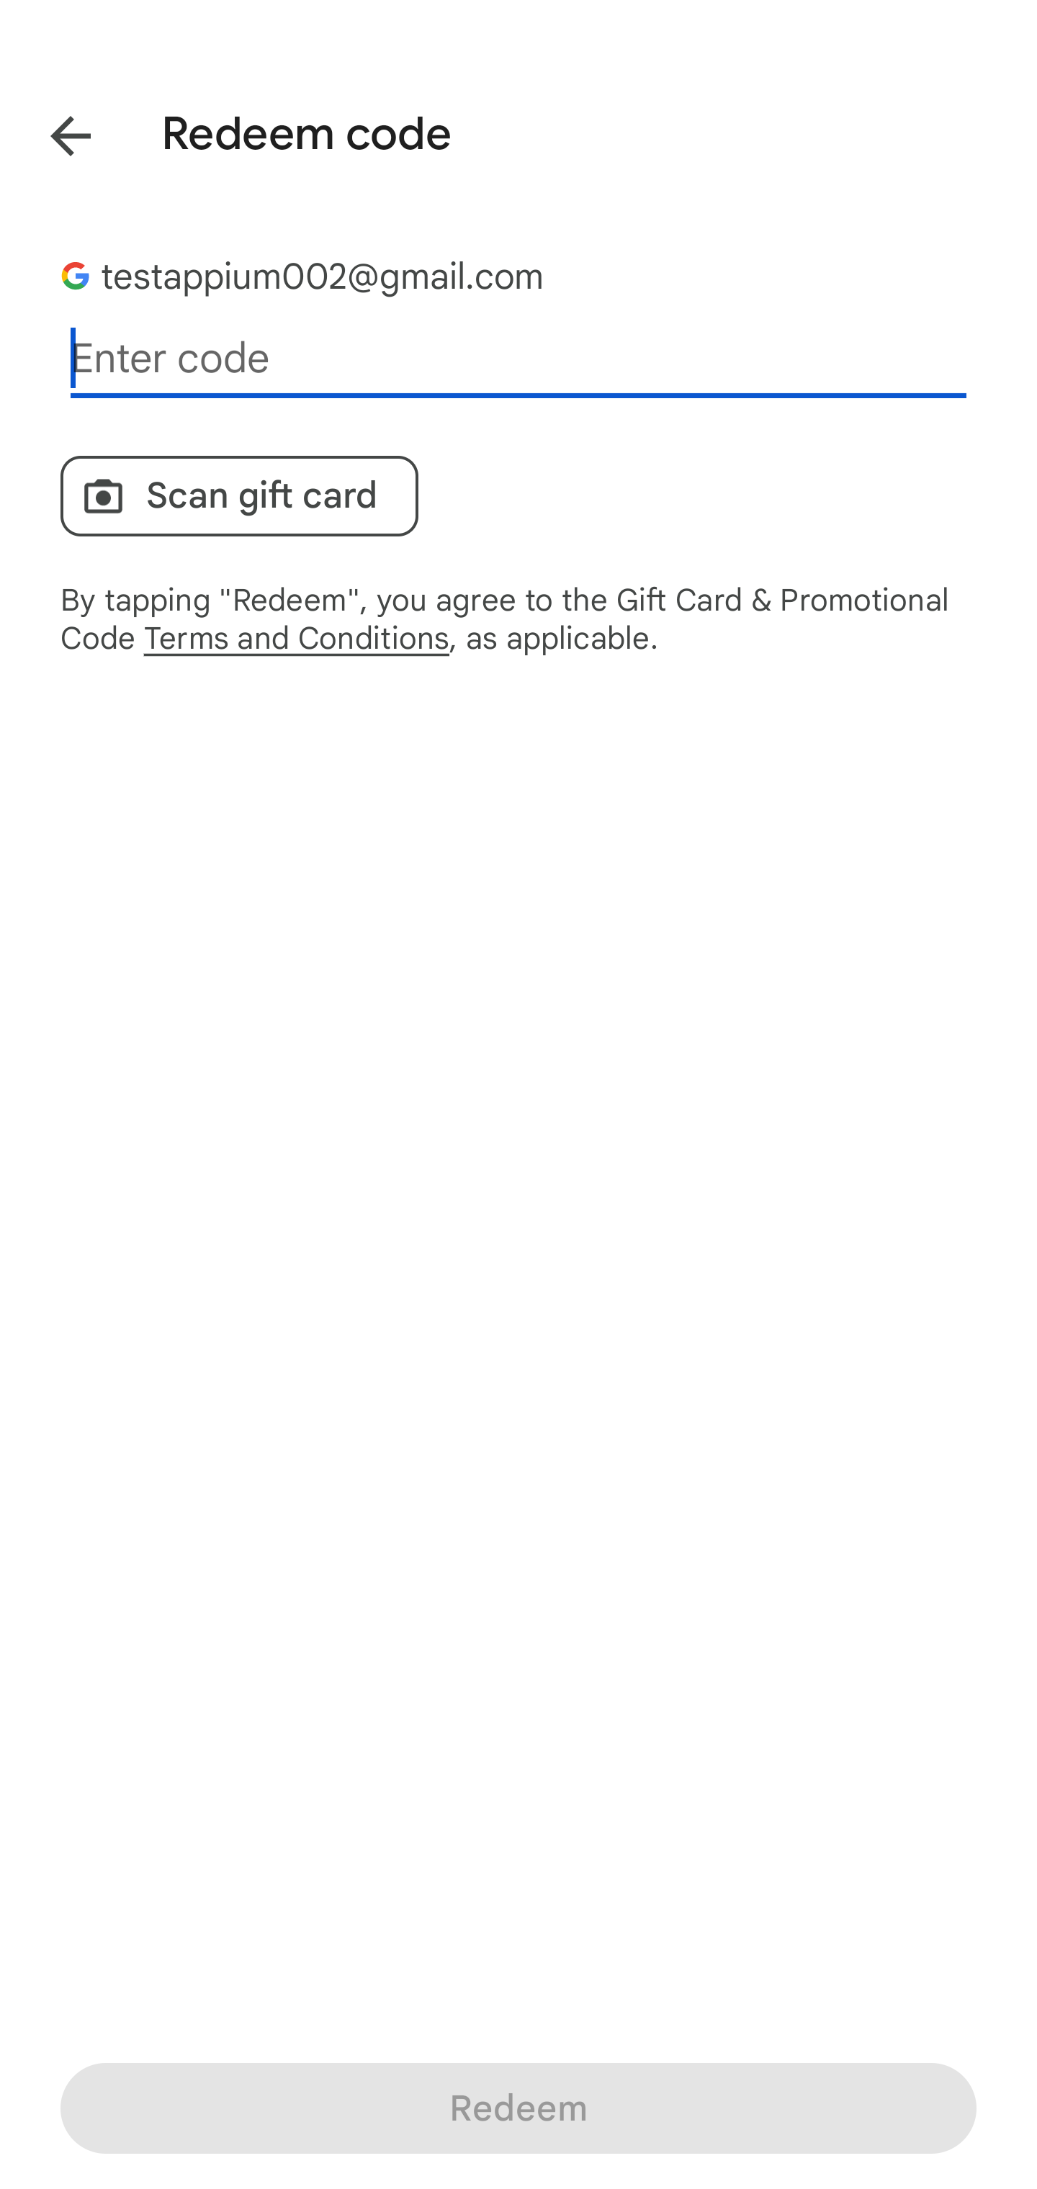  Describe the element at coordinates (518, 359) in the screenshot. I see `Enter code` at that location.